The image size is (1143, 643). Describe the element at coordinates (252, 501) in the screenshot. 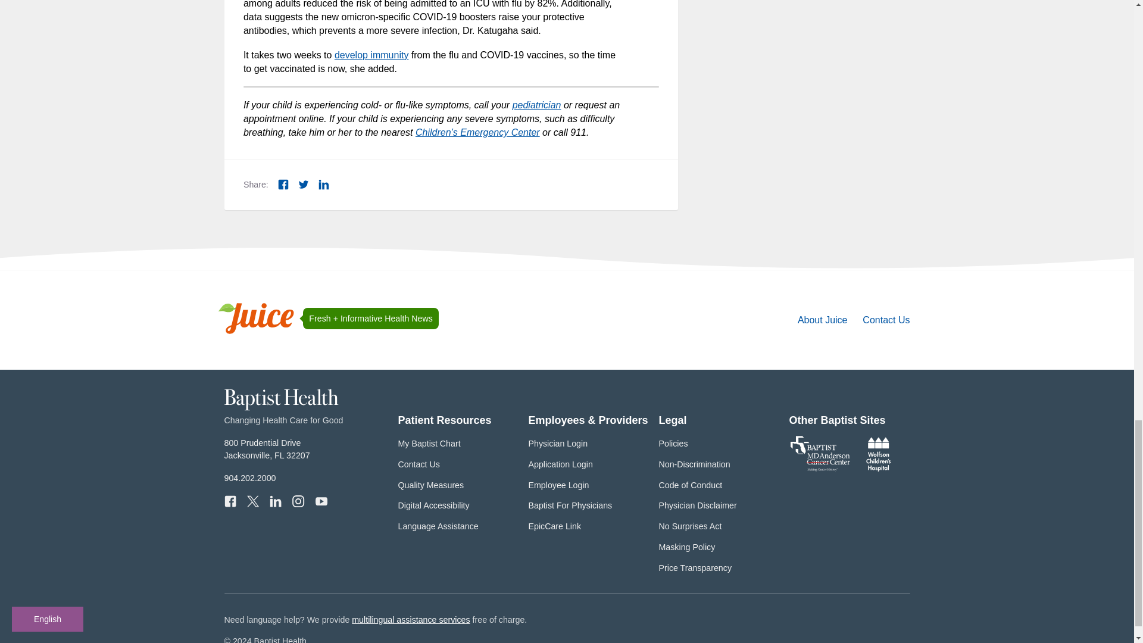

I see `Twitter` at that location.